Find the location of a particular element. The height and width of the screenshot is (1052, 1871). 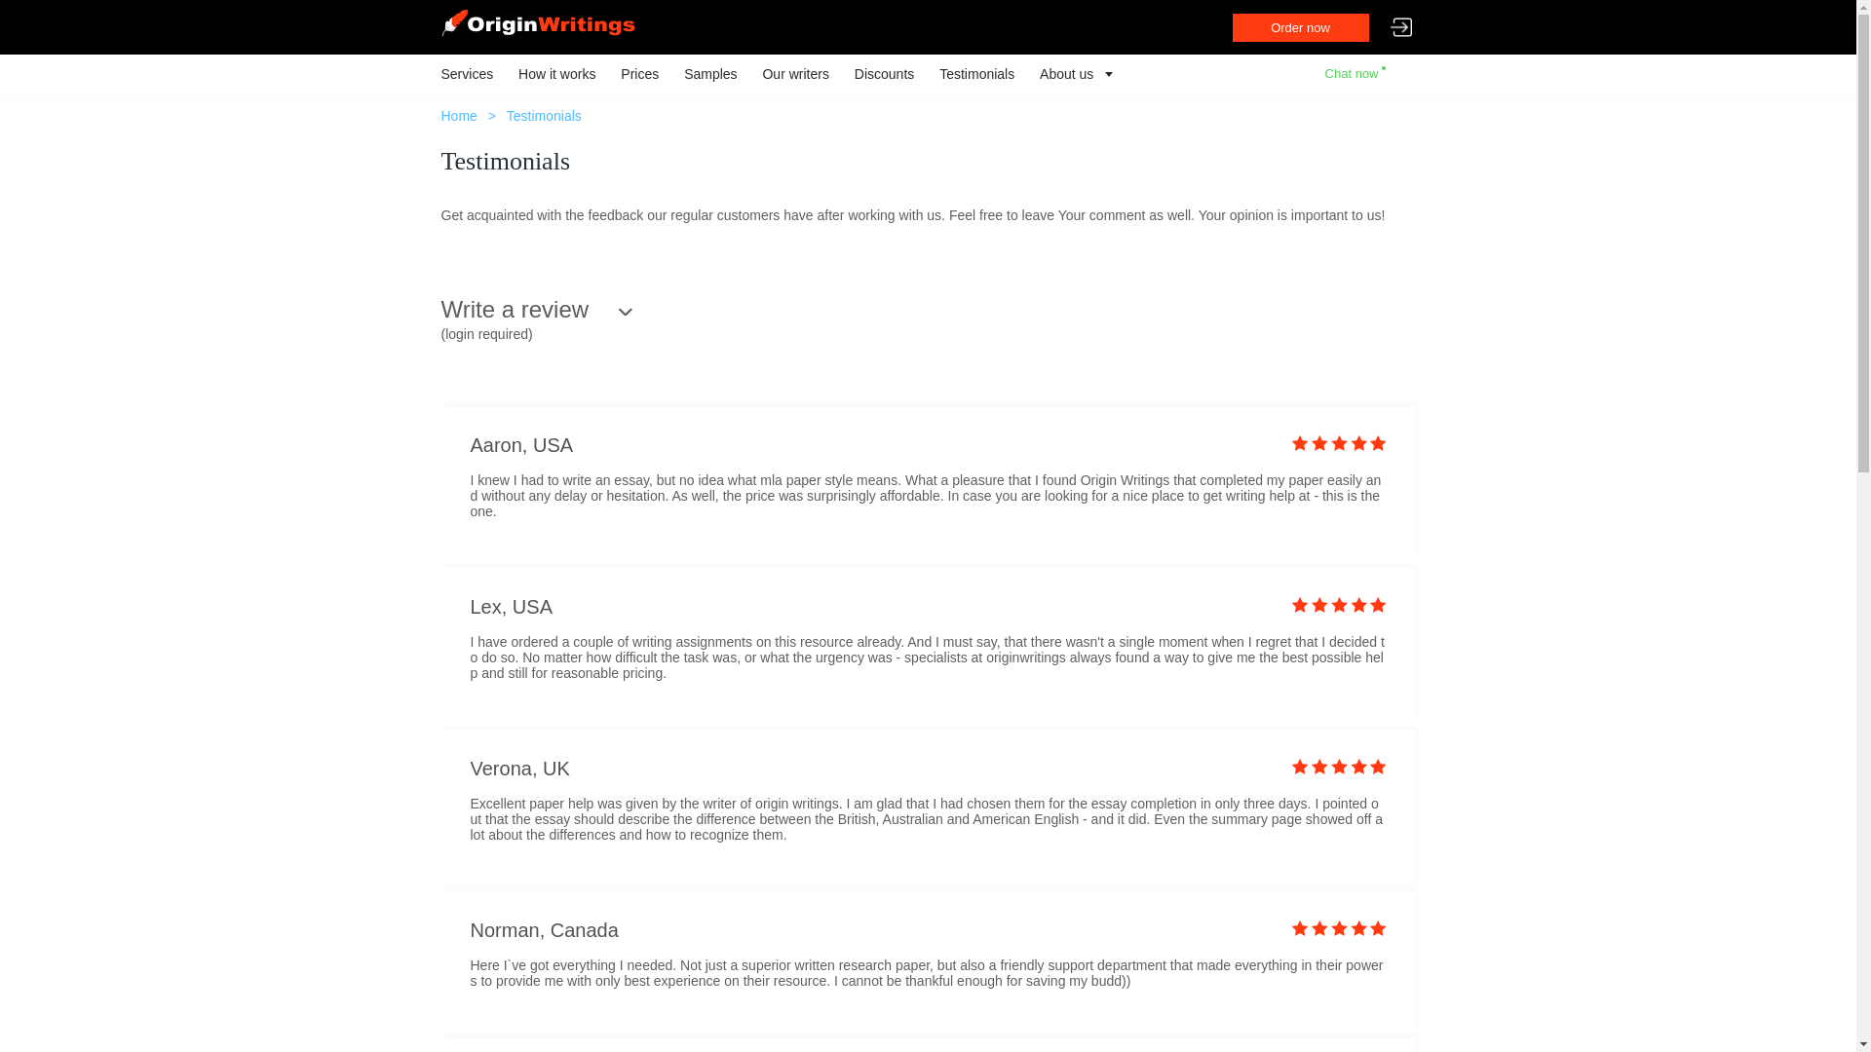

Our writers is located at coordinates (795, 74).